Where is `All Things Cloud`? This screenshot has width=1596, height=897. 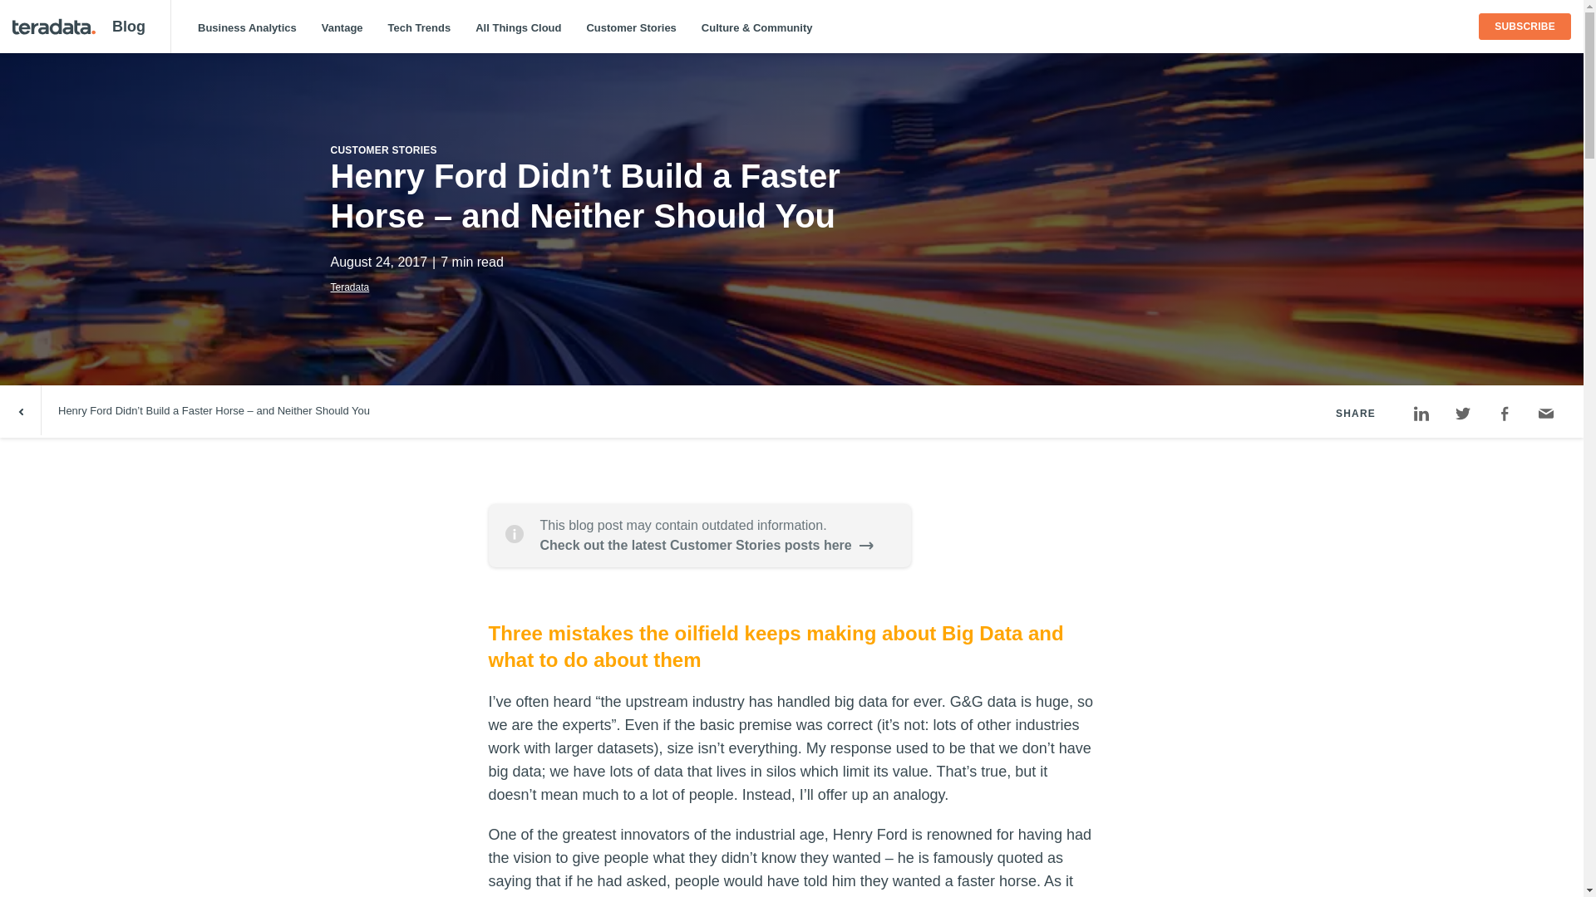
All Things Cloud is located at coordinates (517, 27).